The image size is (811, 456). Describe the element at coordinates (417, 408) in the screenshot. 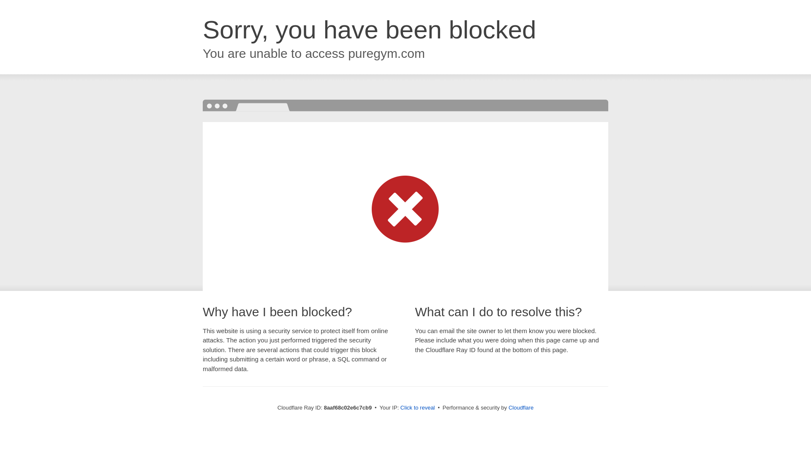

I see `Click to reveal` at that location.